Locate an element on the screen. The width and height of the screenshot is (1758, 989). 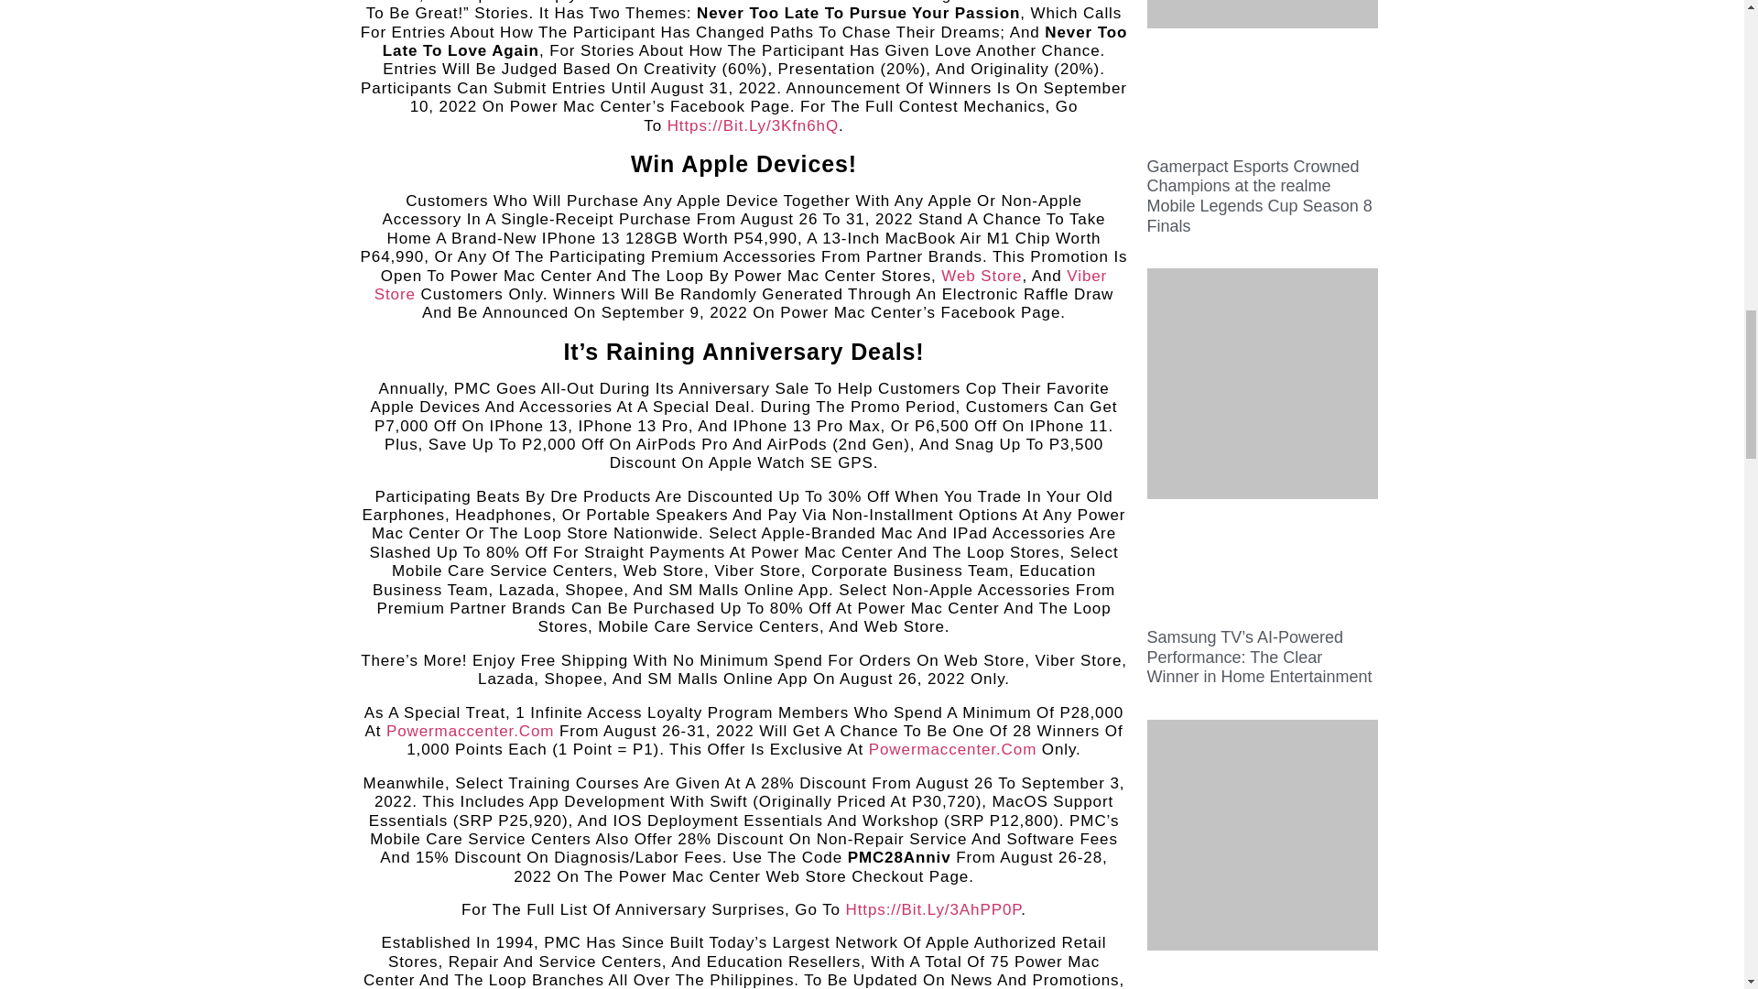
Powermaccenter.Com is located at coordinates (952, 749).